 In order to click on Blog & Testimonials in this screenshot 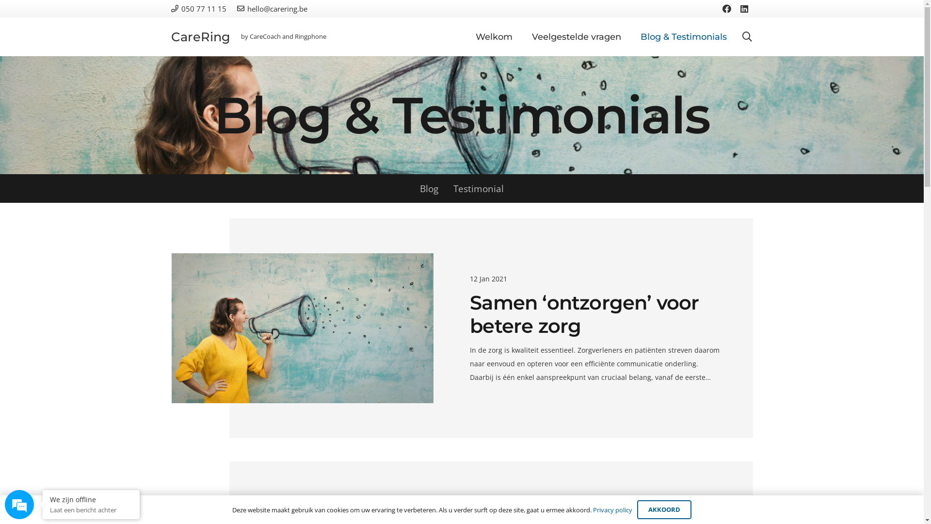, I will do `click(684, 37)`.